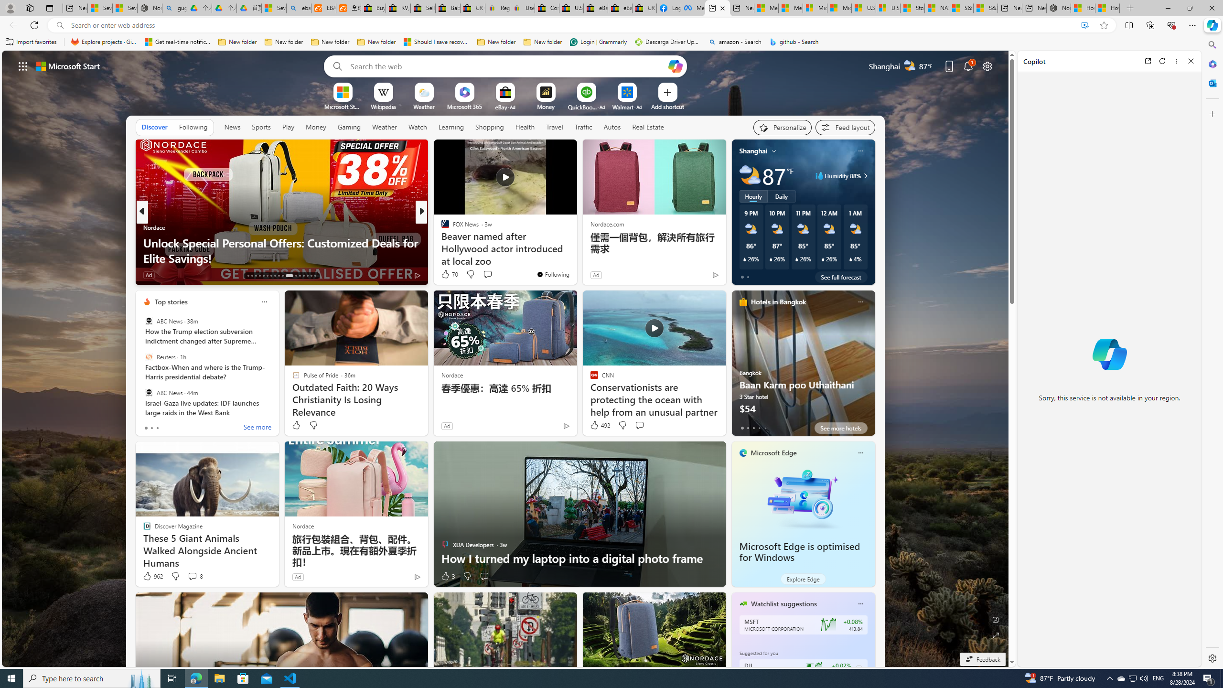 This screenshot has height=688, width=1223. I want to click on AutomationID: backgroundImagePicture, so click(505, 358).